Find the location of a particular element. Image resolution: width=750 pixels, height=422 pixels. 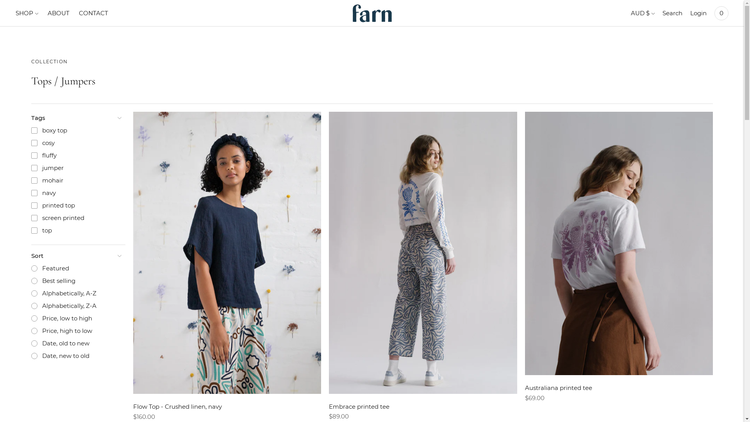

ABOUT is located at coordinates (59, 13).